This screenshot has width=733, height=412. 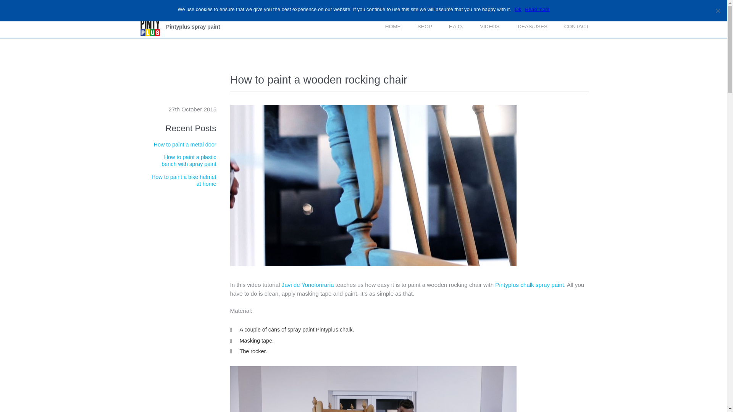 What do you see at coordinates (489, 27) in the screenshot?
I see `VIDEOS` at bounding box center [489, 27].